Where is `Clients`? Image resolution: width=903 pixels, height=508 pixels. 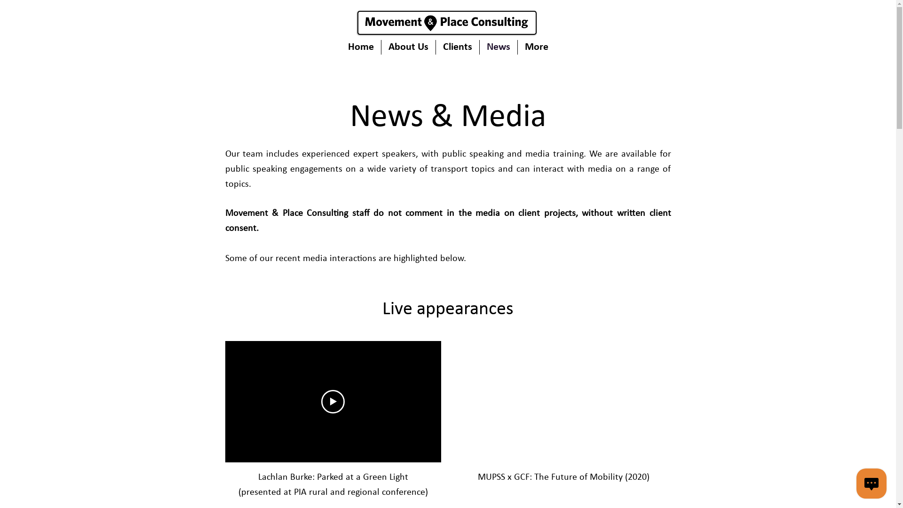
Clients is located at coordinates (457, 47).